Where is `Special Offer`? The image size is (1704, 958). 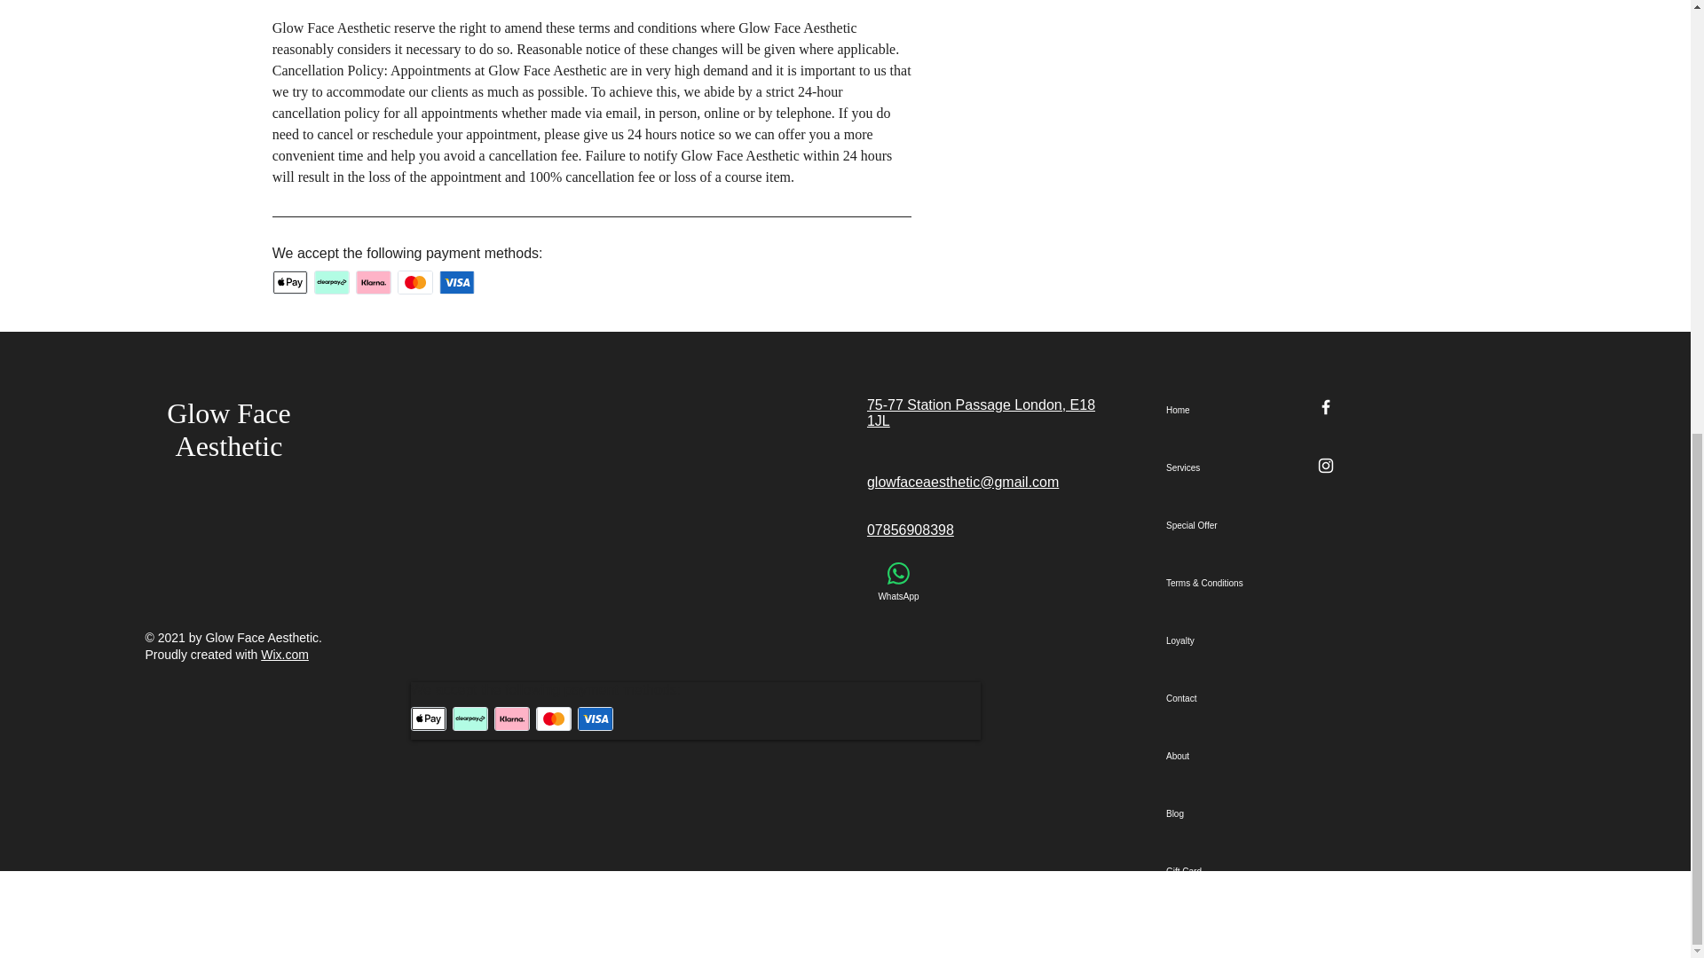
Special Offer is located at coordinates (1222, 525).